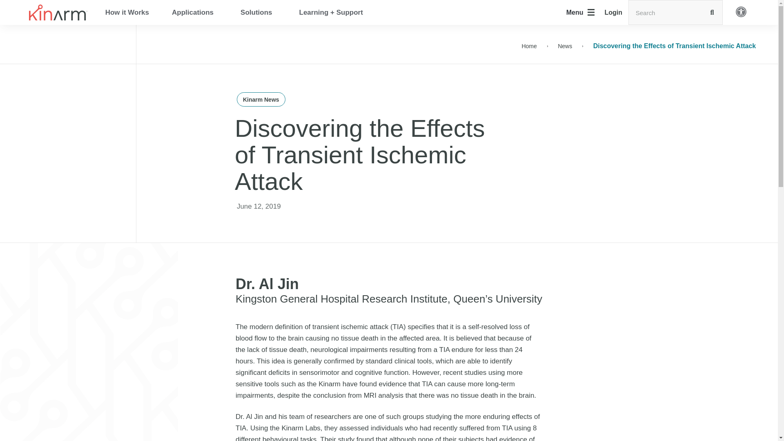  What do you see at coordinates (258, 12) in the screenshot?
I see `Solutions` at bounding box center [258, 12].